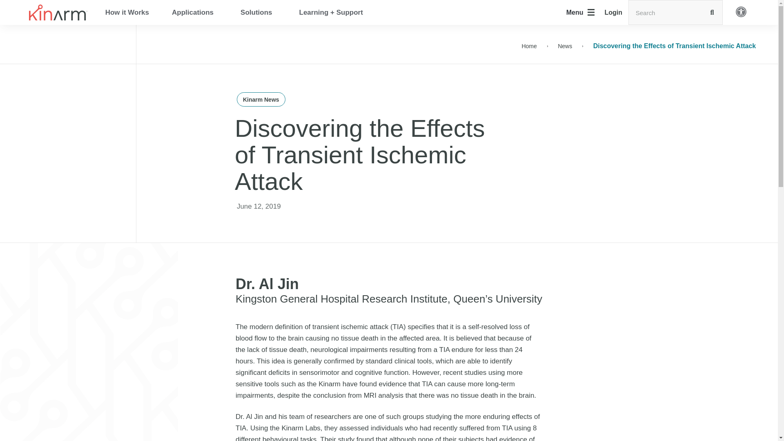  What do you see at coordinates (258, 12) in the screenshot?
I see `Solutions` at bounding box center [258, 12].